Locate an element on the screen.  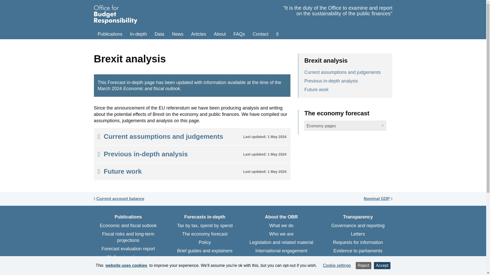
Data is located at coordinates (159, 34).